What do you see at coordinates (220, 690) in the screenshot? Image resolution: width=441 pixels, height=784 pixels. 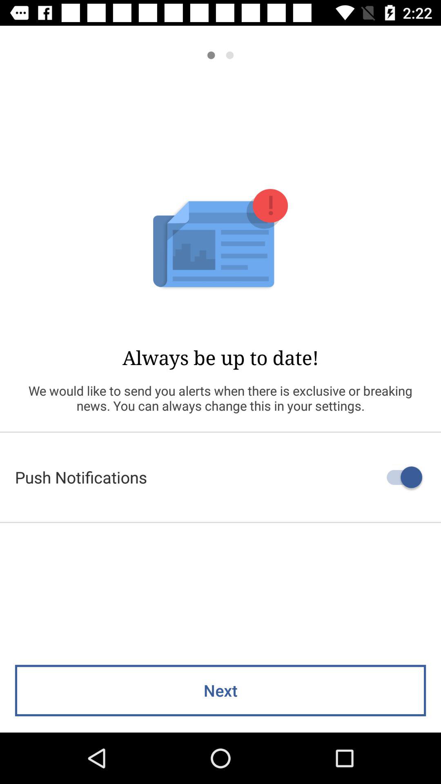 I see `press next item` at bounding box center [220, 690].